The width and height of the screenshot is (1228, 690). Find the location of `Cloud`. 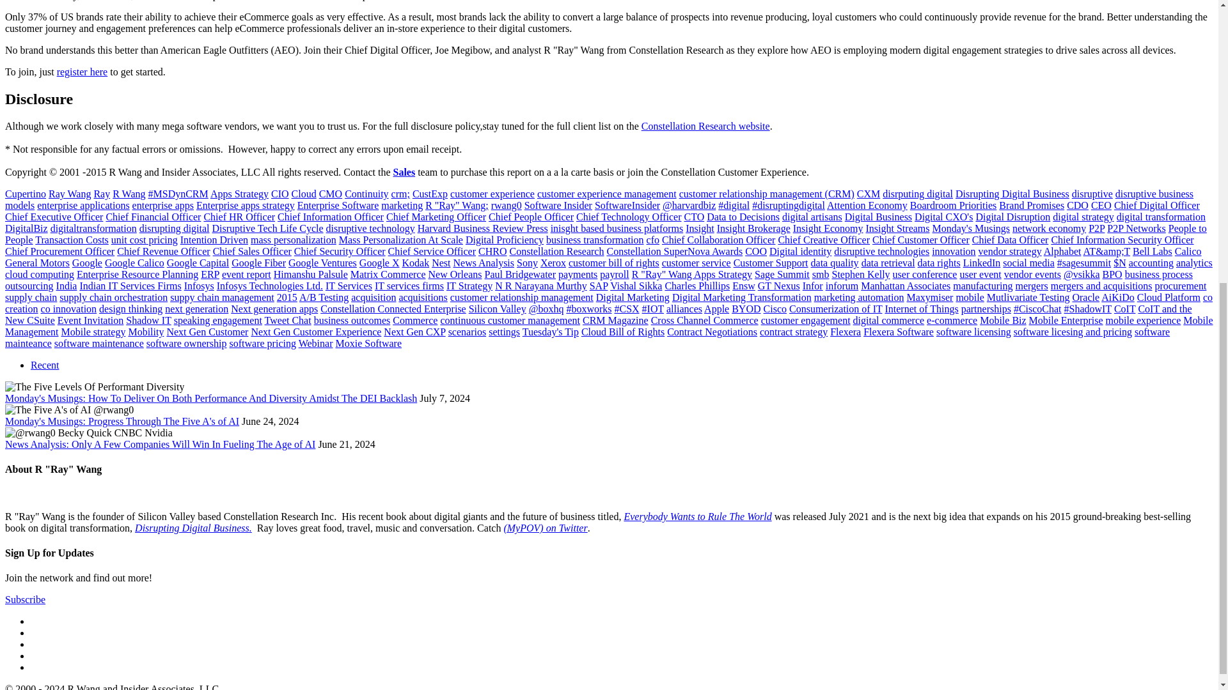

Cloud is located at coordinates (304, 194).